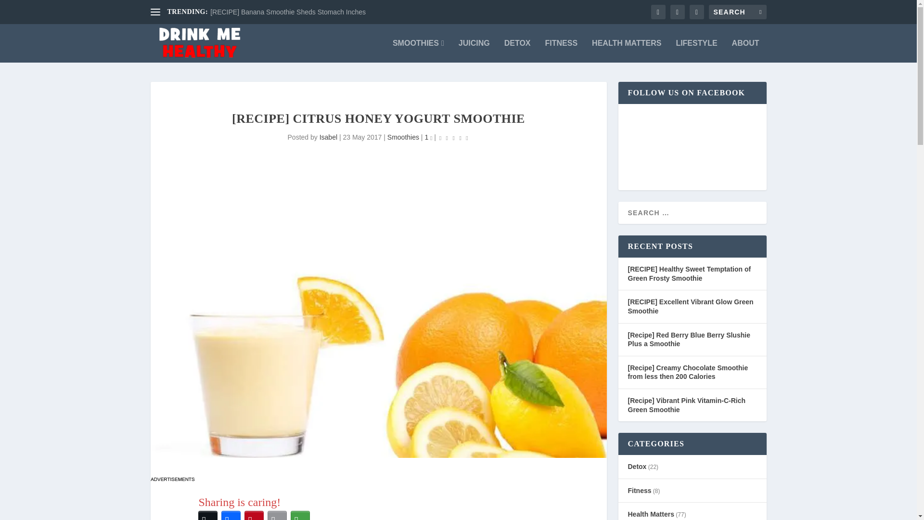 The height and width of the screenshot is (520, 924). Describe the element at coordinates (474, 51) in the screenshot. I see `JUICING` at that location.